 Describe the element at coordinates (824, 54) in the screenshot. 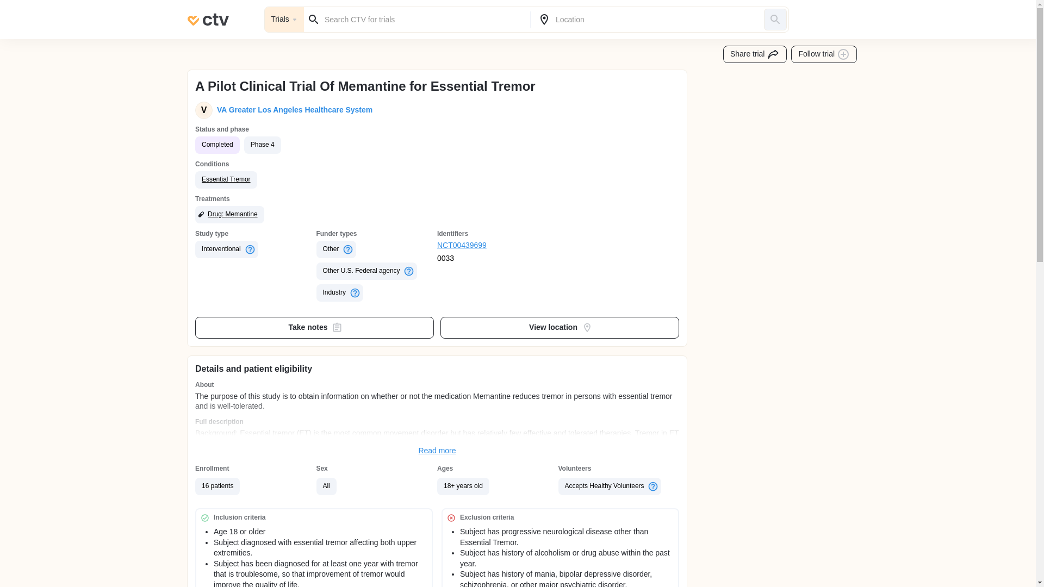

I see `Follow trial` at that location.